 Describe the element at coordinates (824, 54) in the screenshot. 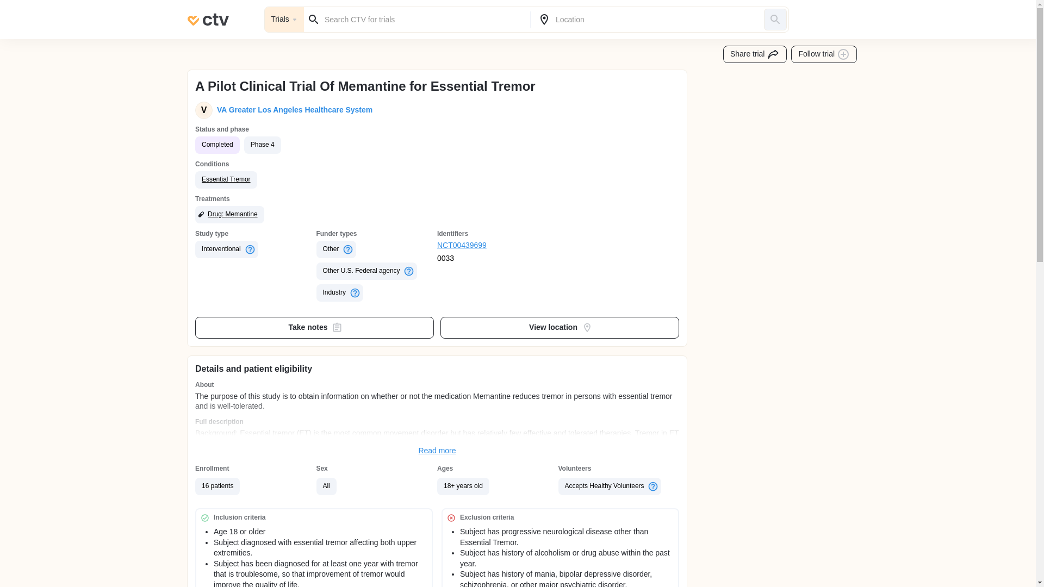

I see `Follow trial` at that location.